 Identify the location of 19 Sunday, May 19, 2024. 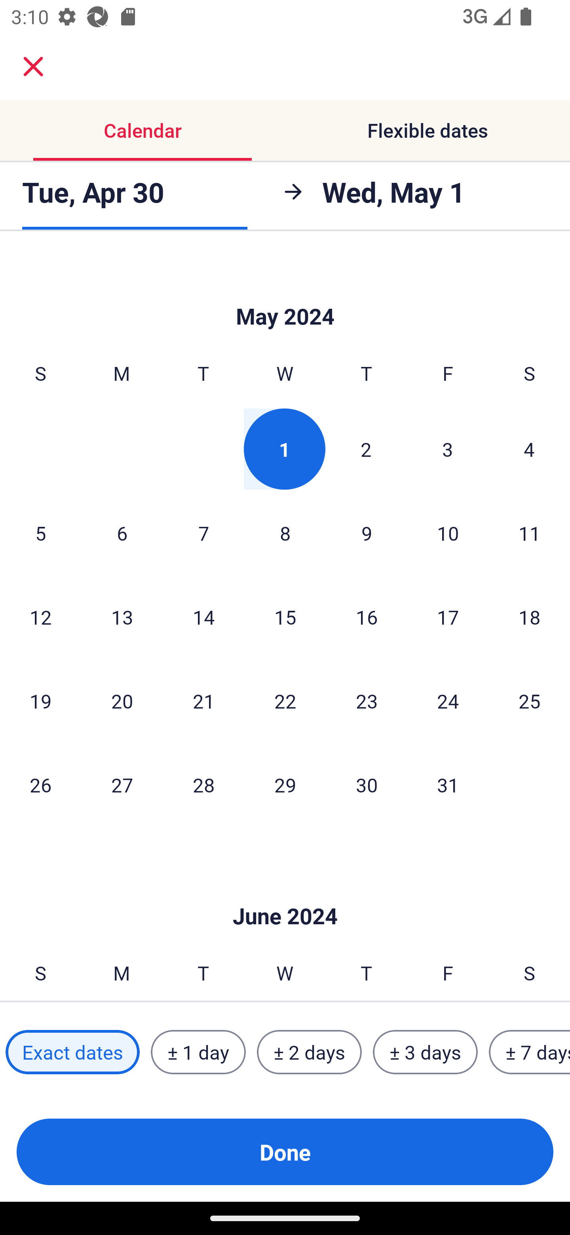
(40, 701).